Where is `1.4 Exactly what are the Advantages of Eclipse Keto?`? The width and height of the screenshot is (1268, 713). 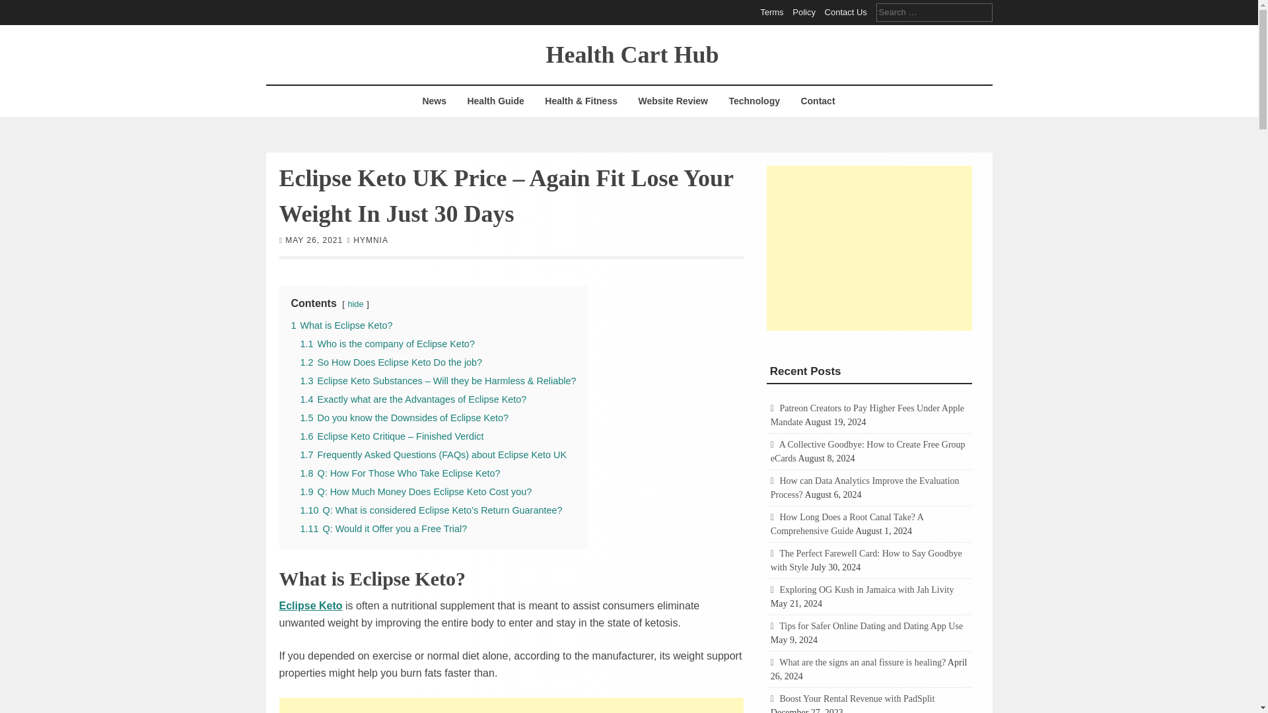 1.4 Exactly what are the Advantages of Eclipse Keto? is located at coordinates (412, 399).